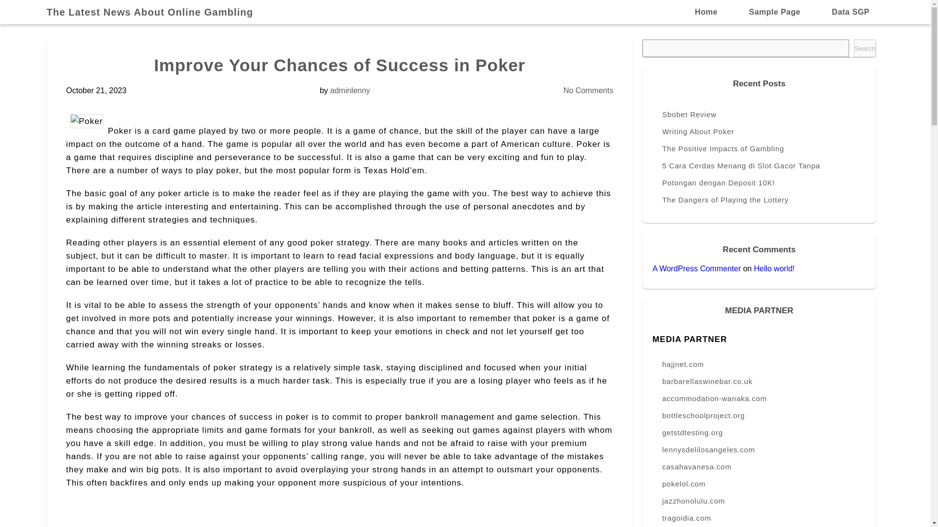  Describe the element at coordinates (759, 200) in the screenshot. I see `The Dangers of Playing the Lottery` at that location.